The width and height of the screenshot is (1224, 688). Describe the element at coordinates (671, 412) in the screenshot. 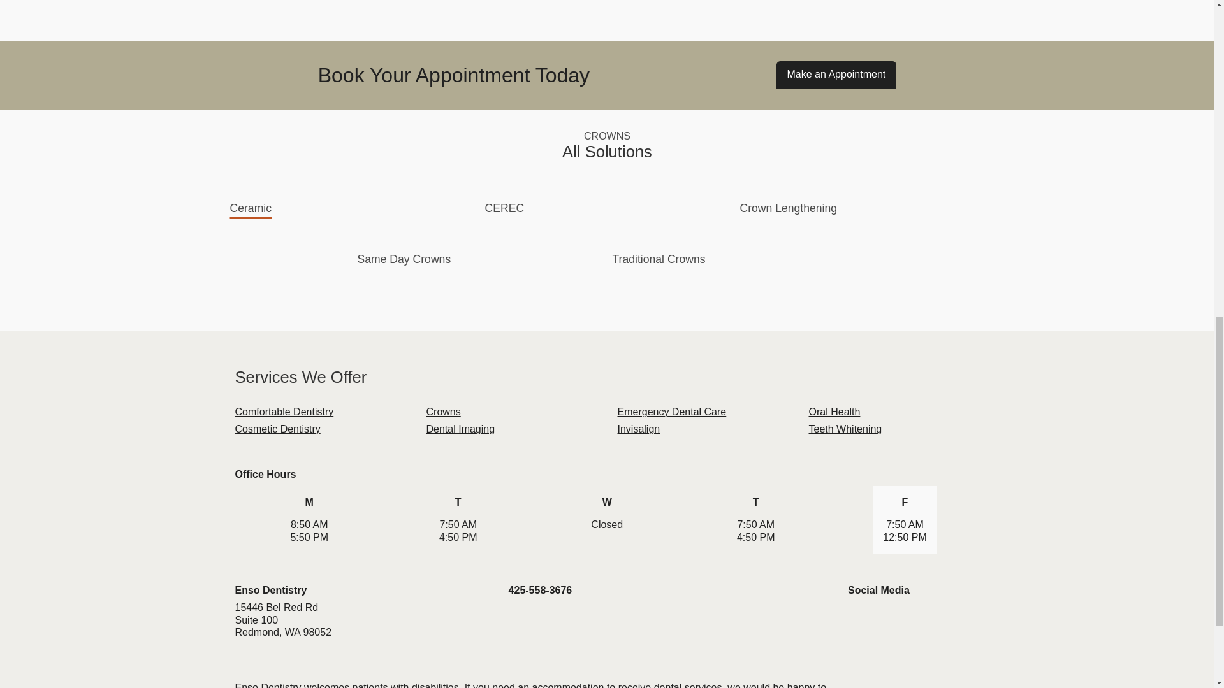

I see `Emergency Dental Care` at that location.